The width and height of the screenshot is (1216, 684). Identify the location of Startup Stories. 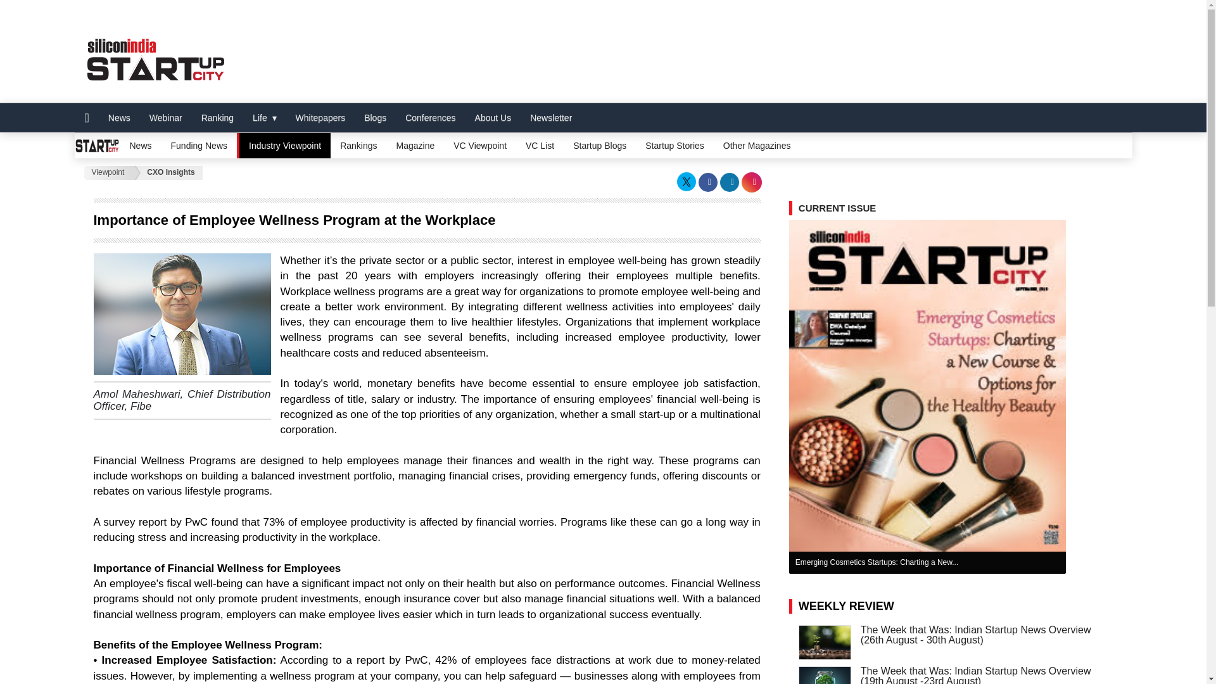
(675, 145).